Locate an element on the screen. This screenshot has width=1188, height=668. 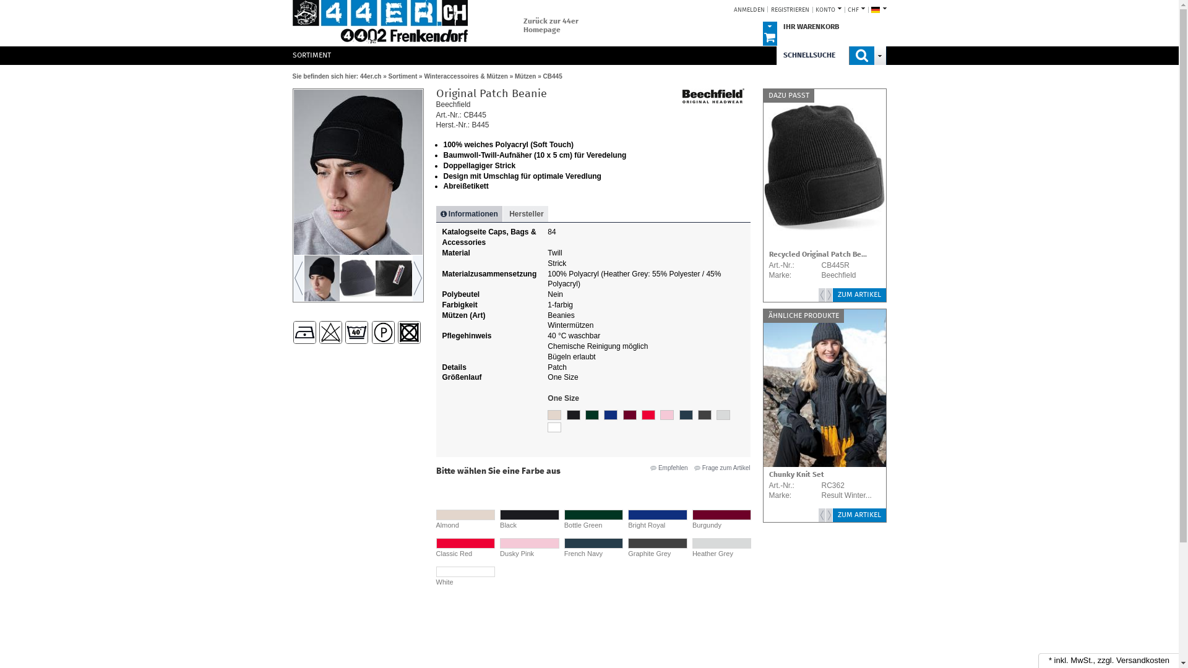
44er.ch is located at coordinates (380, 23).